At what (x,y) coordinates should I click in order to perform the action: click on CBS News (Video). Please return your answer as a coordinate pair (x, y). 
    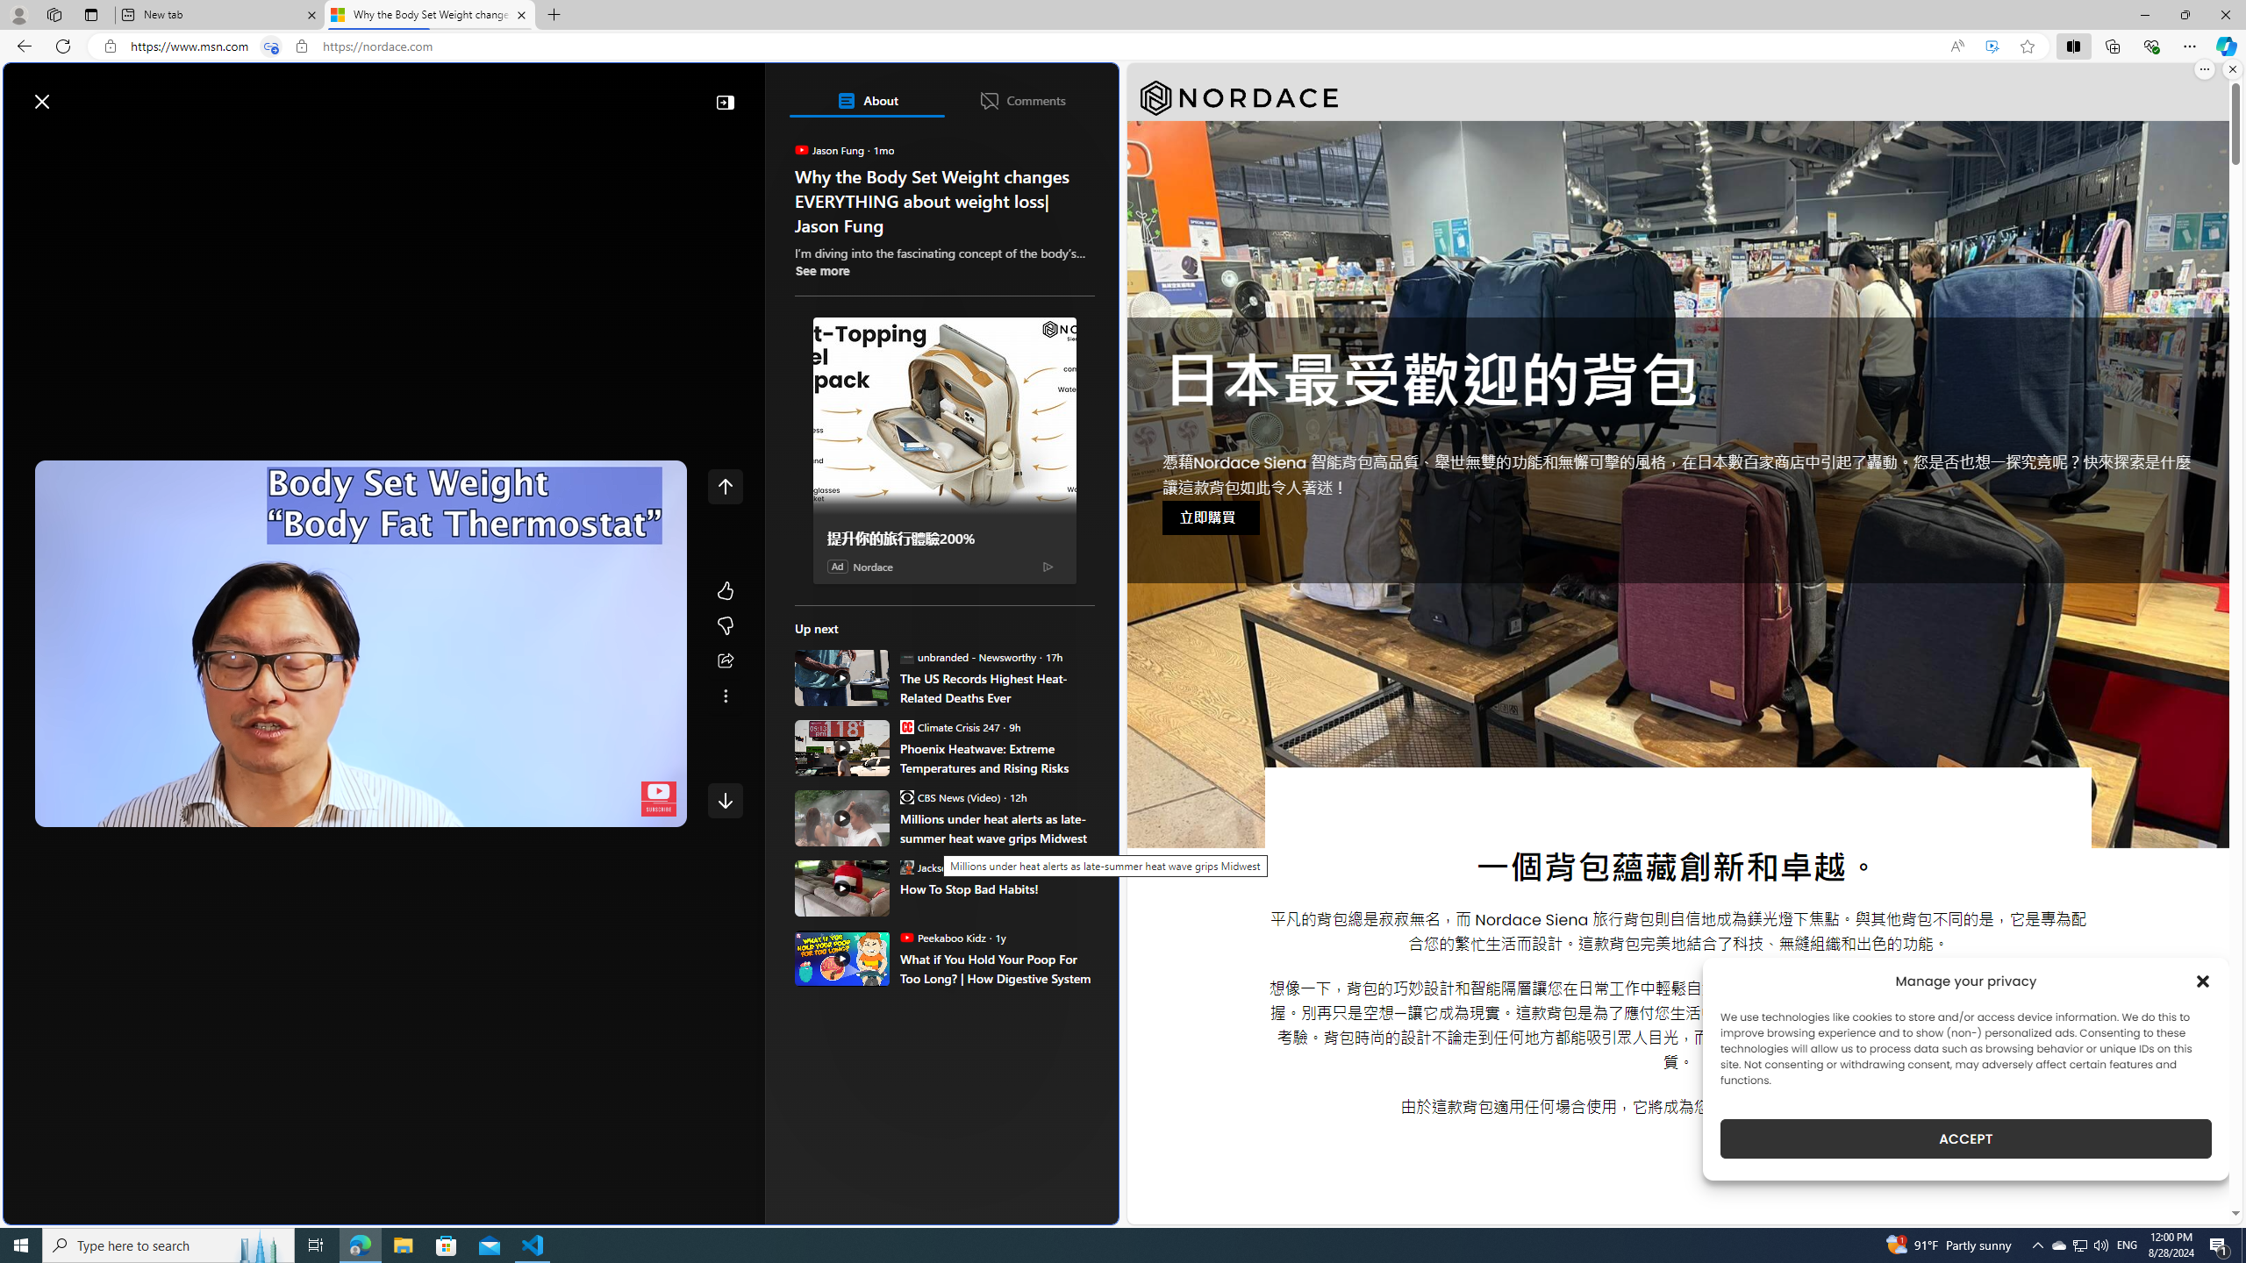
    Looking at the image, I should click on (905, 796).